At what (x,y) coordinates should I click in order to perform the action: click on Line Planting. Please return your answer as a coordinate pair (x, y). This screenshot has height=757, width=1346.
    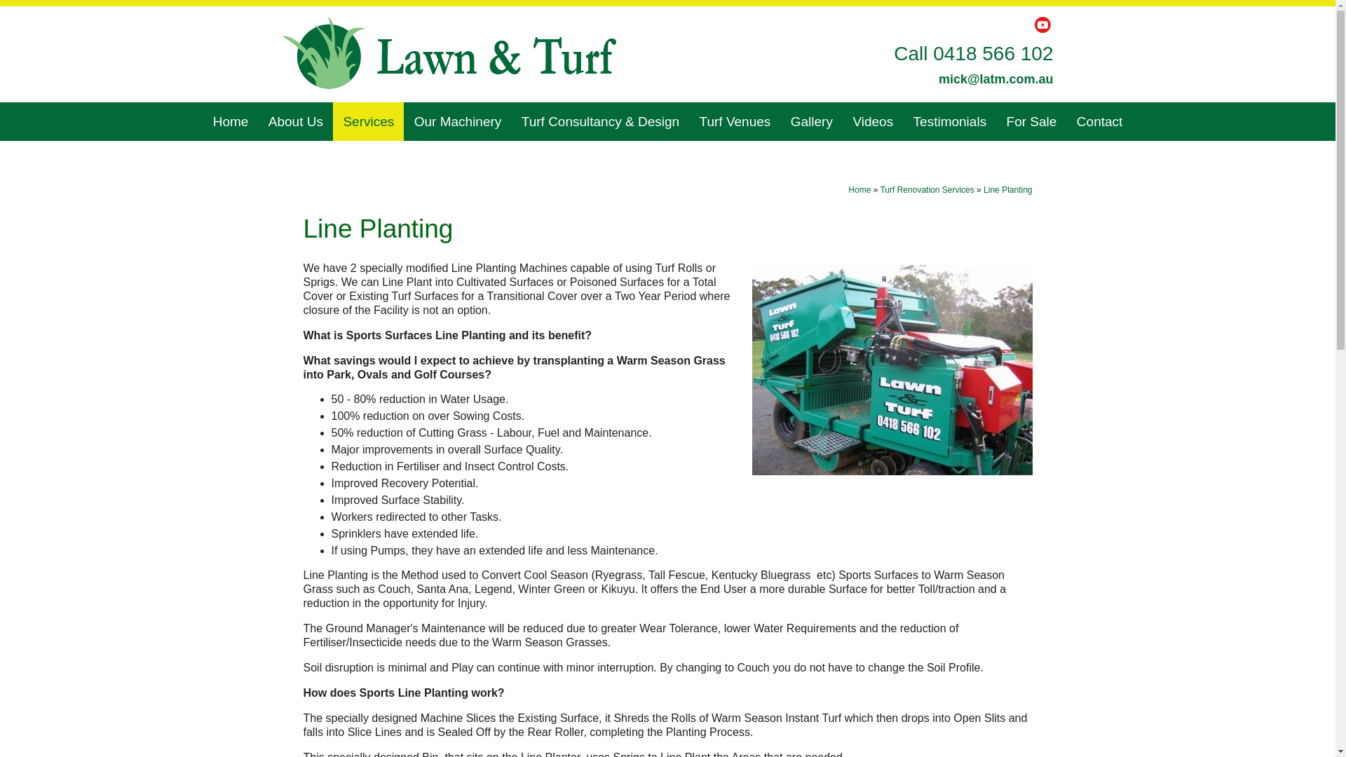
    Looking at the image, I should click on (1008, 190).